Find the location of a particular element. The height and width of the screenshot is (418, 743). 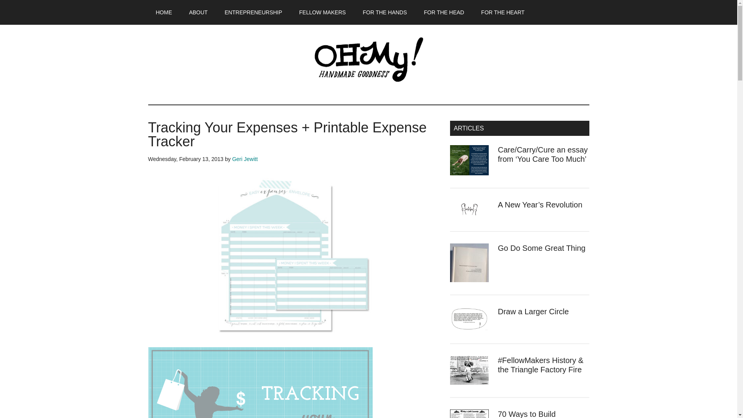

FOR THE HANDS is located at coordinates (385, 12).